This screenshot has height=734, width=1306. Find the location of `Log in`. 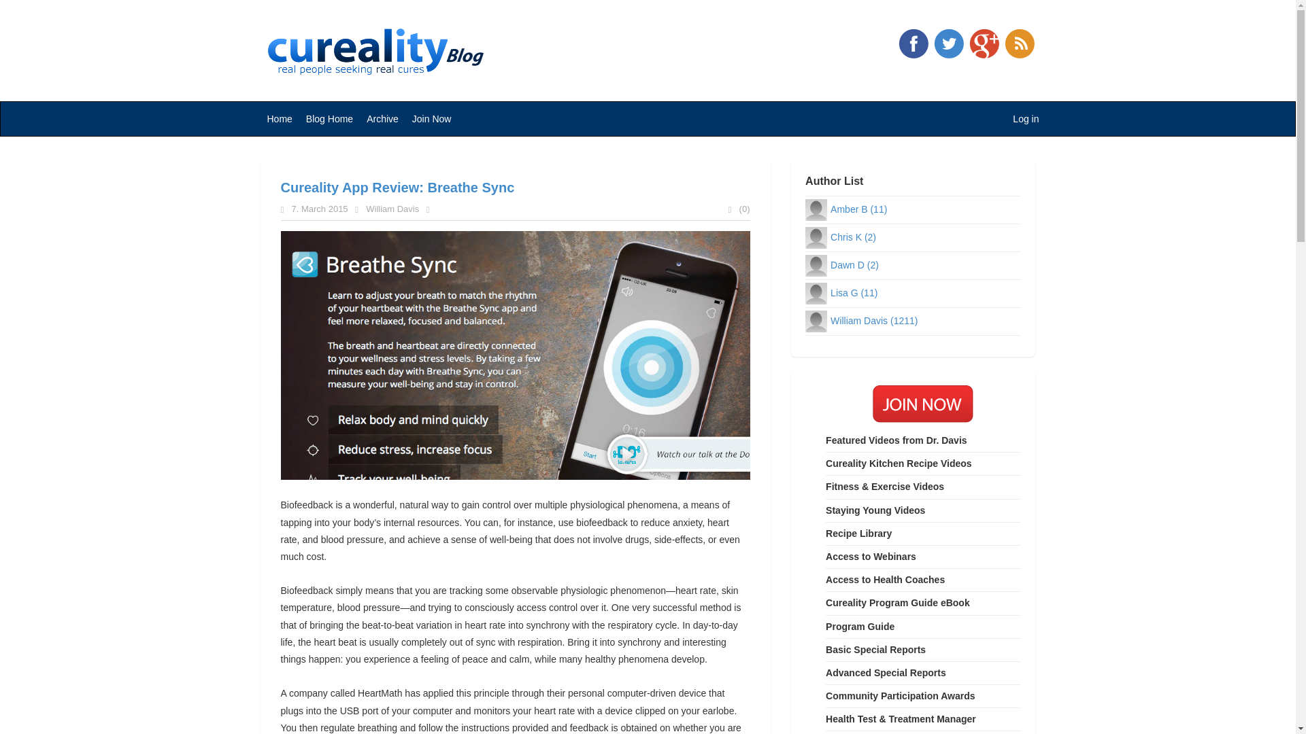

Log in is located at coordinates (1026, 118).